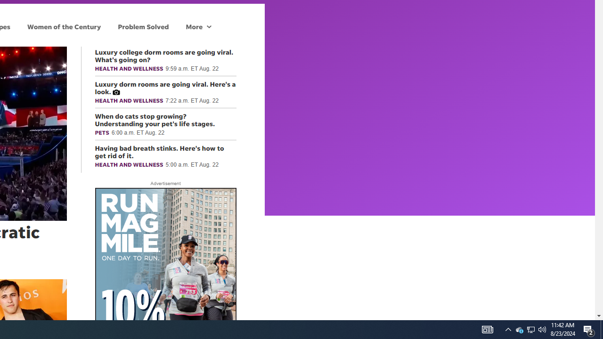 The width and height of the screenshot is (603, 339). What do you see at coordinates (64, 26) in the screenshot?
I see `Women of the Century` at bounding box center [64, 26].